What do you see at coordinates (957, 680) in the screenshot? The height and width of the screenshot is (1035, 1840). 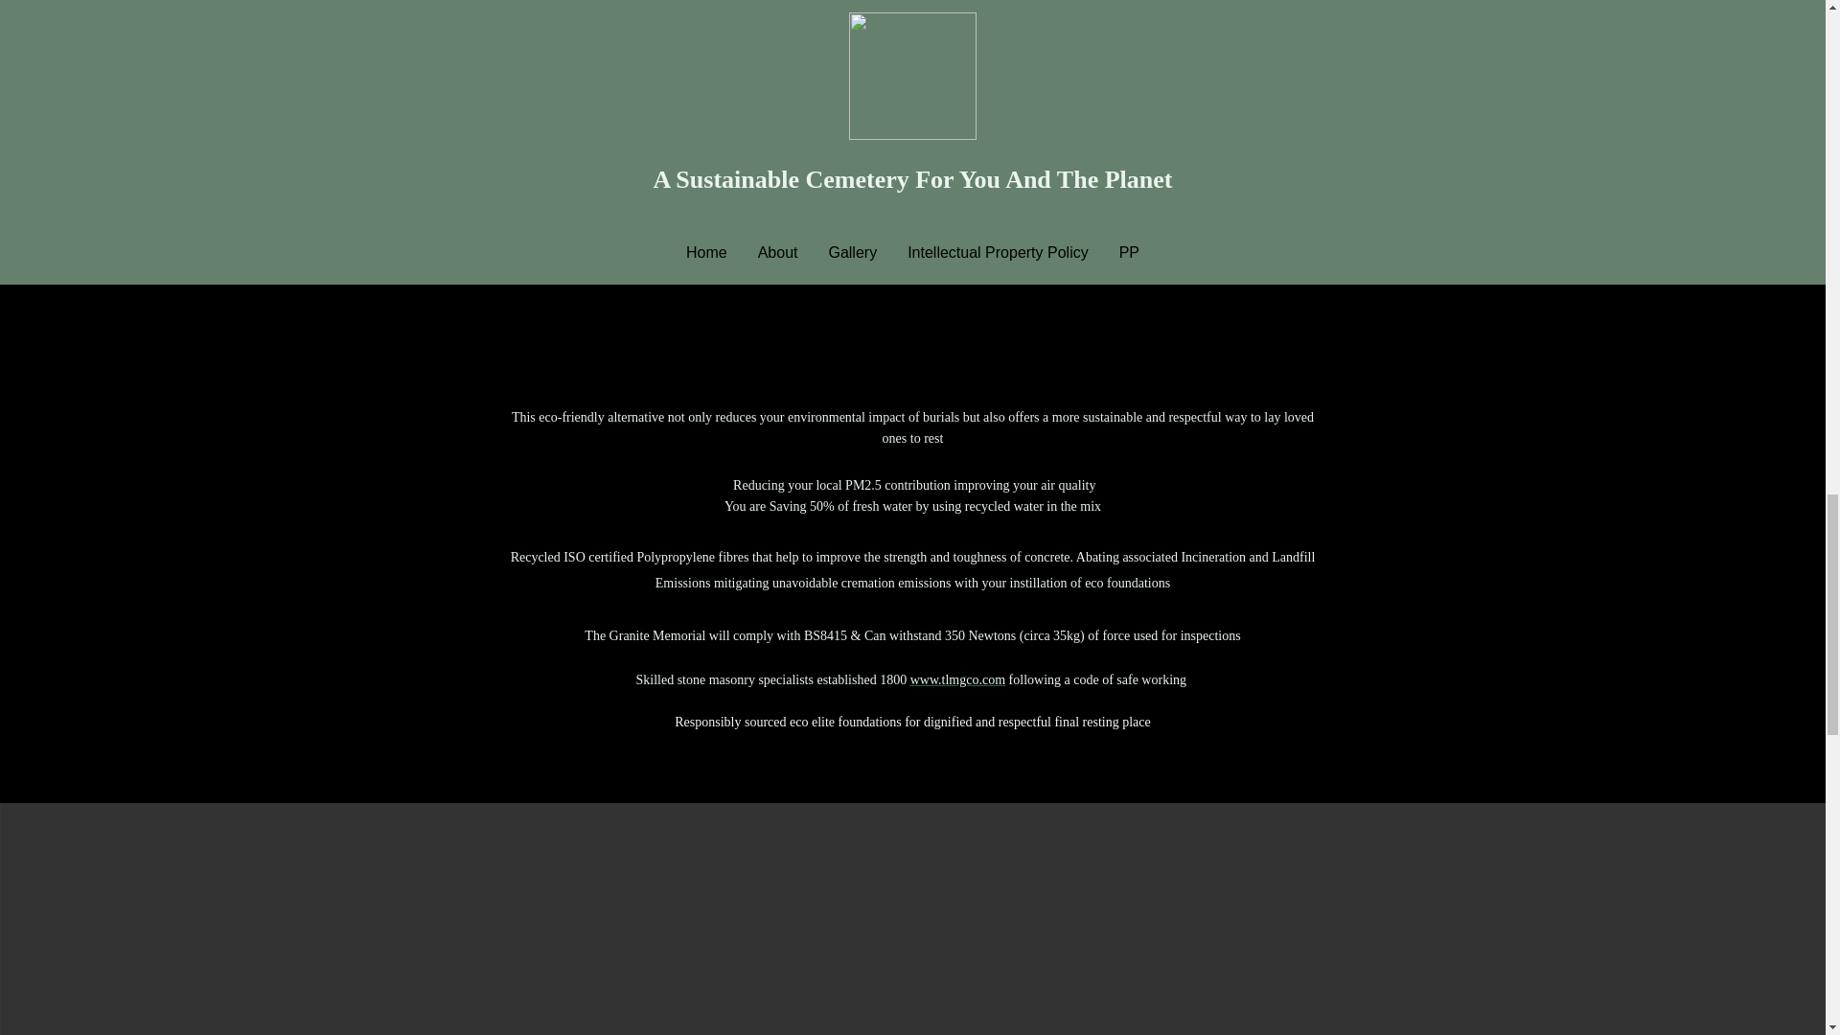 I see `www.tlmgco.com` at bounding box center [957, 680].